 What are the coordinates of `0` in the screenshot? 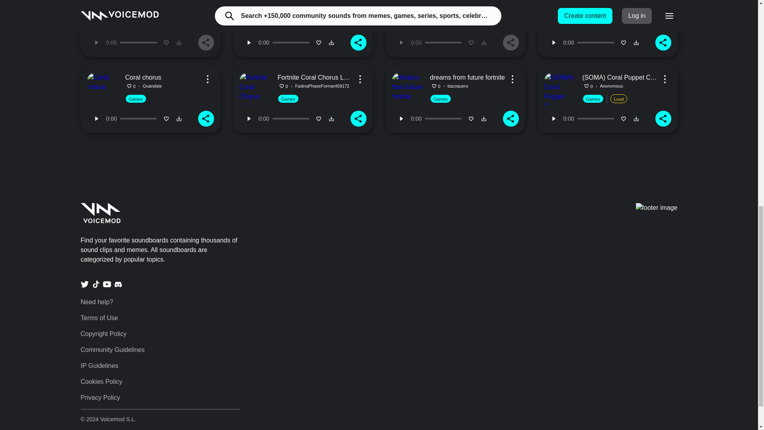 It's located at (291, 42).